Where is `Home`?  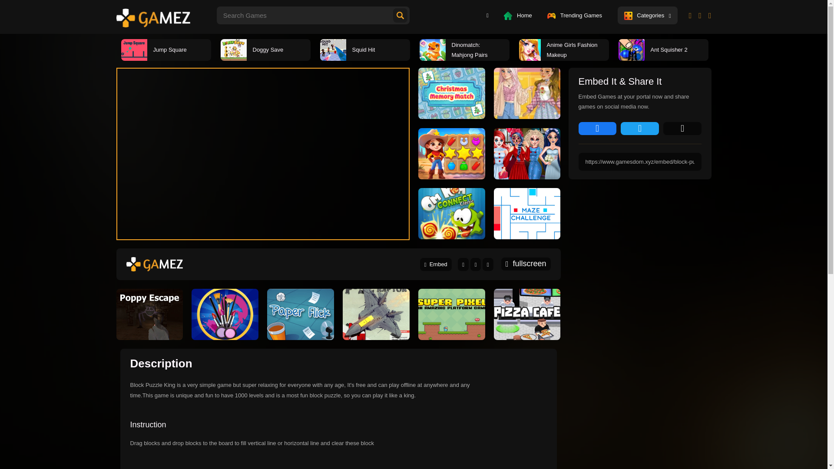
Home is located at coordinates (518, 15).